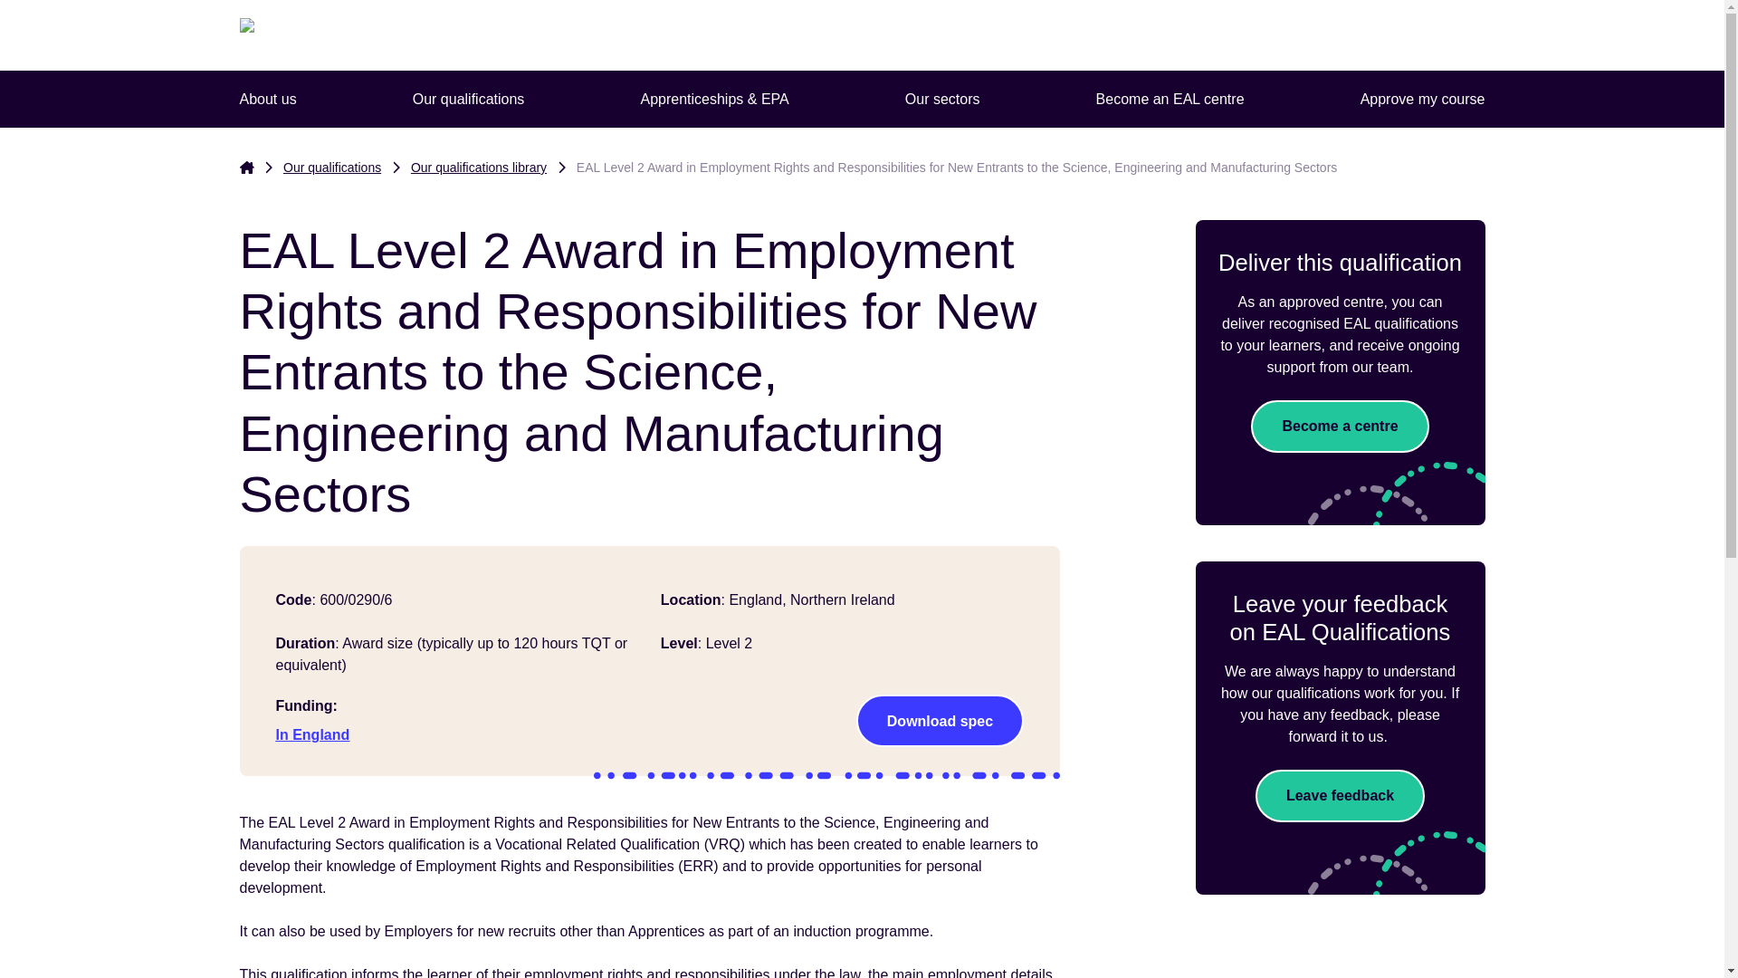 The height and width of the screenshot is (978, 1738). Describe the element at coordinates (1170, 100) in the screenshot. I see `Become an EAL centre` at that location.